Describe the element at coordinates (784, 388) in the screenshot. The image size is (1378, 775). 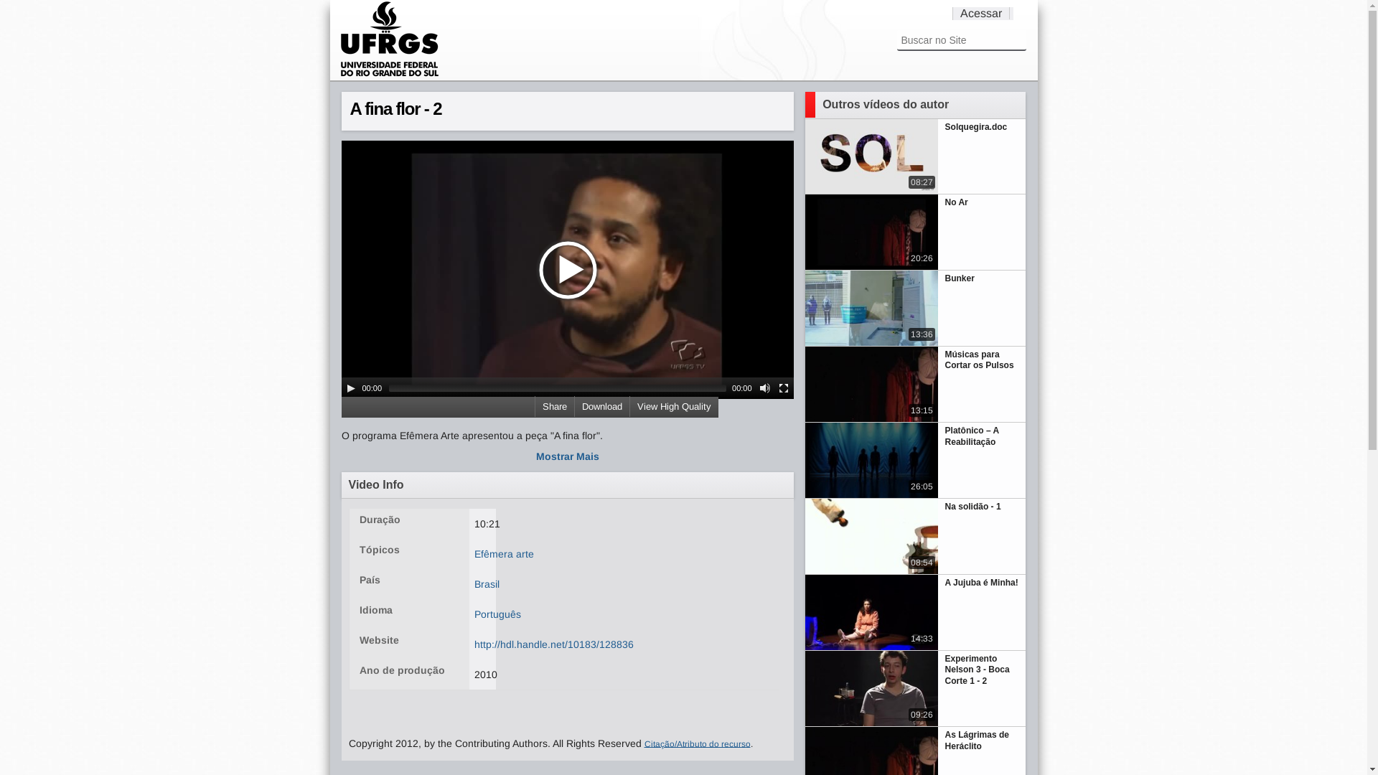
I see `Fullscreen` at that location.